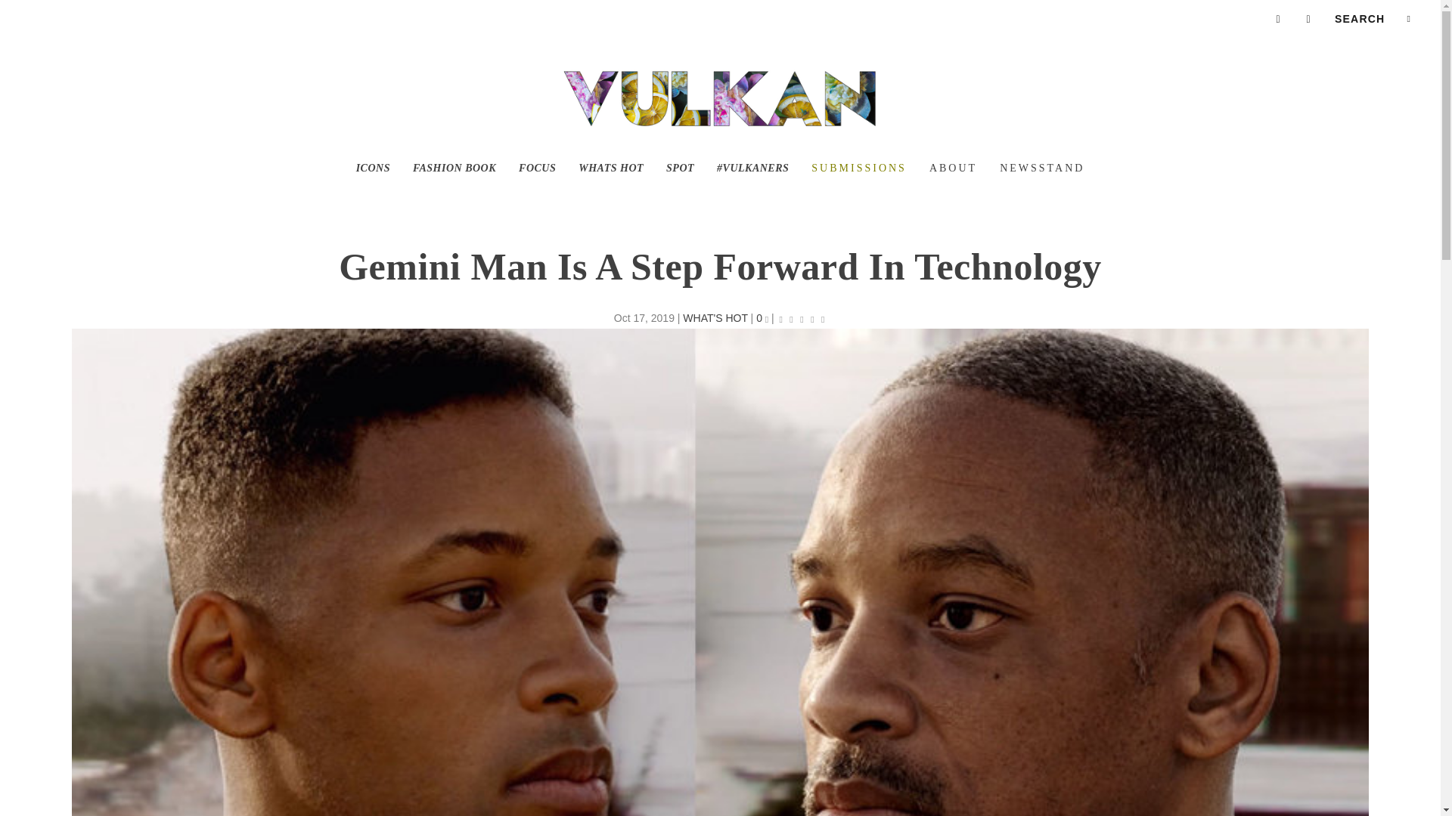 Image resolution: width=1452 pixels, height=816 pixels. I want to click on 0, so click(762, 317).